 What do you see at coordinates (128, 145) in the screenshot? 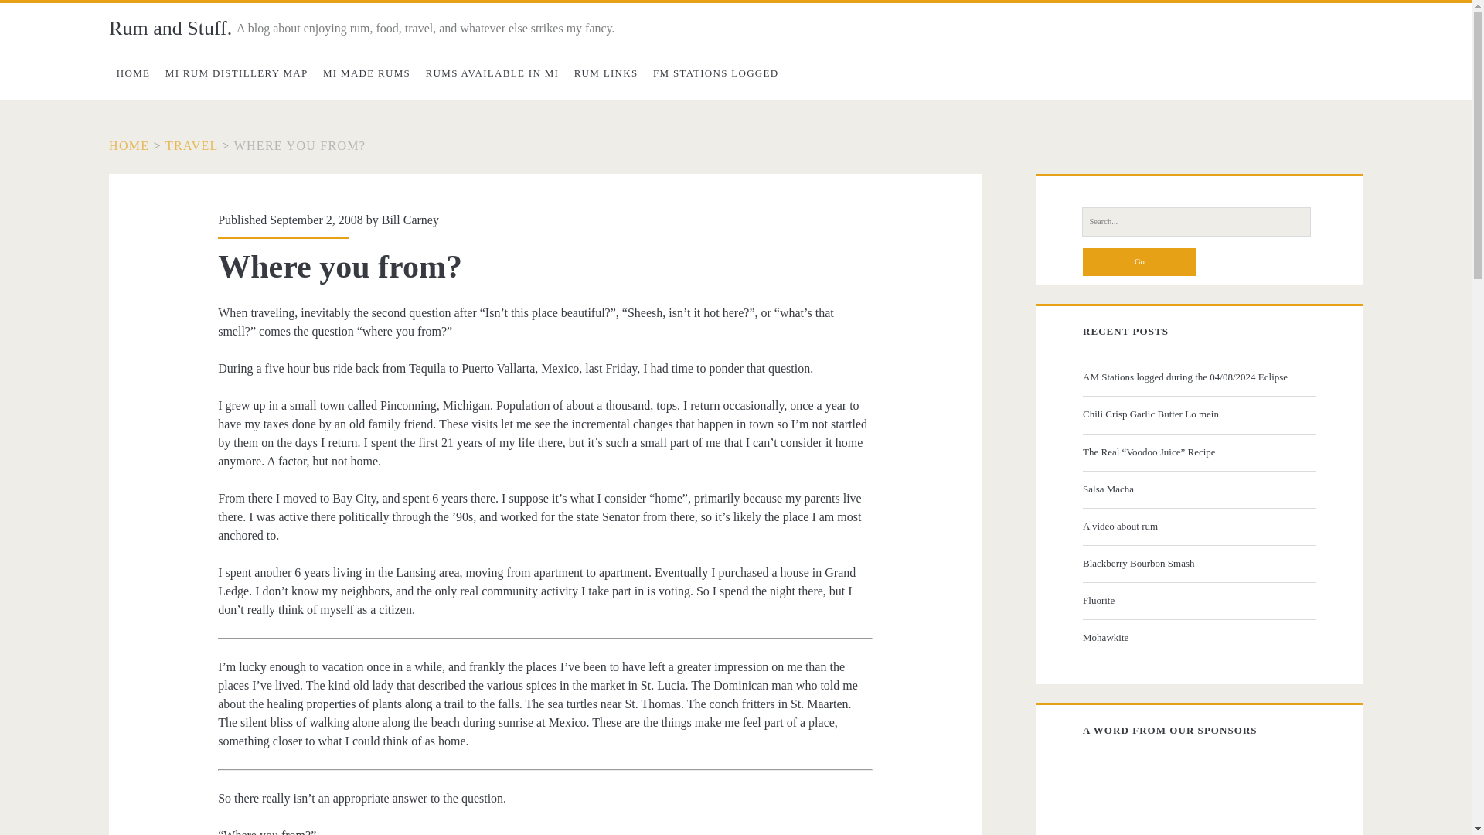
I see `HOME` at bounding box center [128, 145].